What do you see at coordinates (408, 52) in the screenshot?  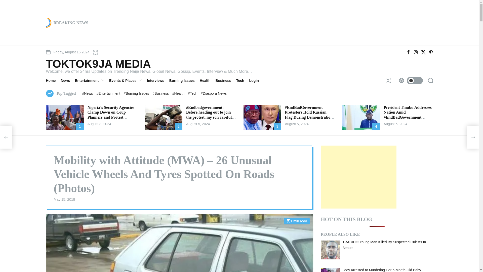 I see `Facebook` at bounding box center [408, 52].